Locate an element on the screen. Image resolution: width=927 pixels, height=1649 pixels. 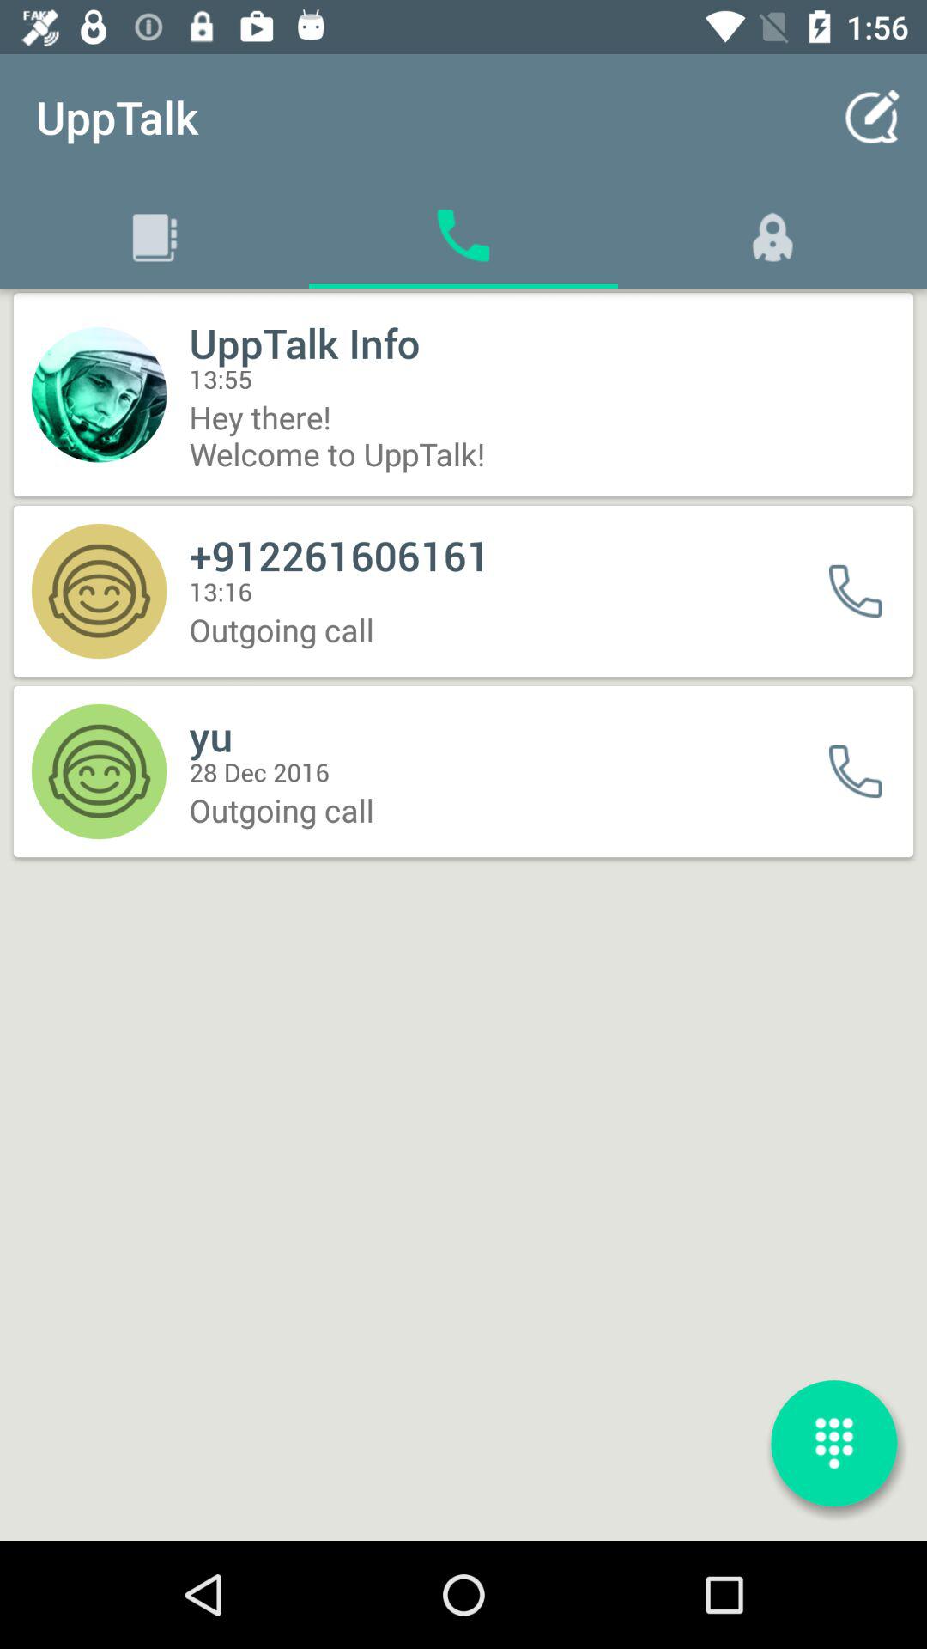
click to call button is located at coordinates (867, 771).